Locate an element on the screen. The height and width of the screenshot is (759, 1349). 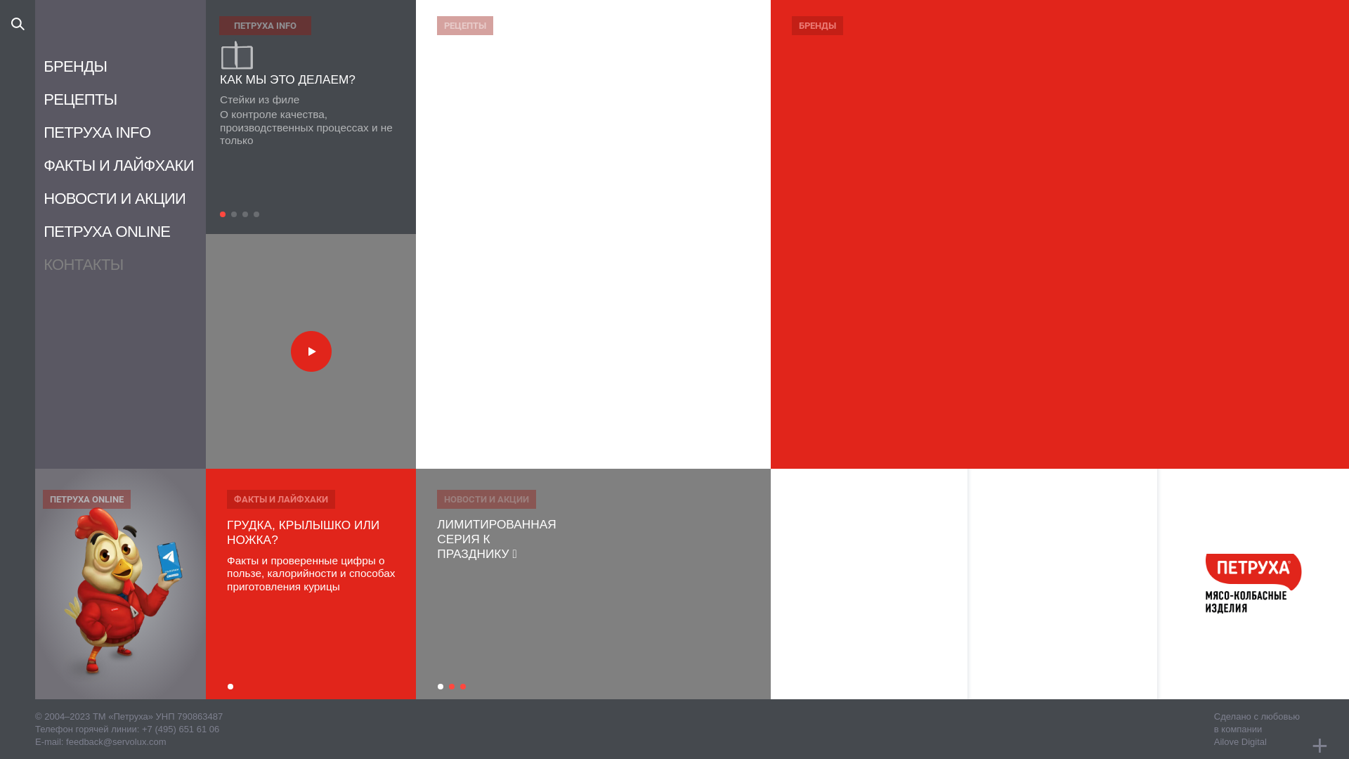
feedback@servolux.com is located at coordinates (117, 742).